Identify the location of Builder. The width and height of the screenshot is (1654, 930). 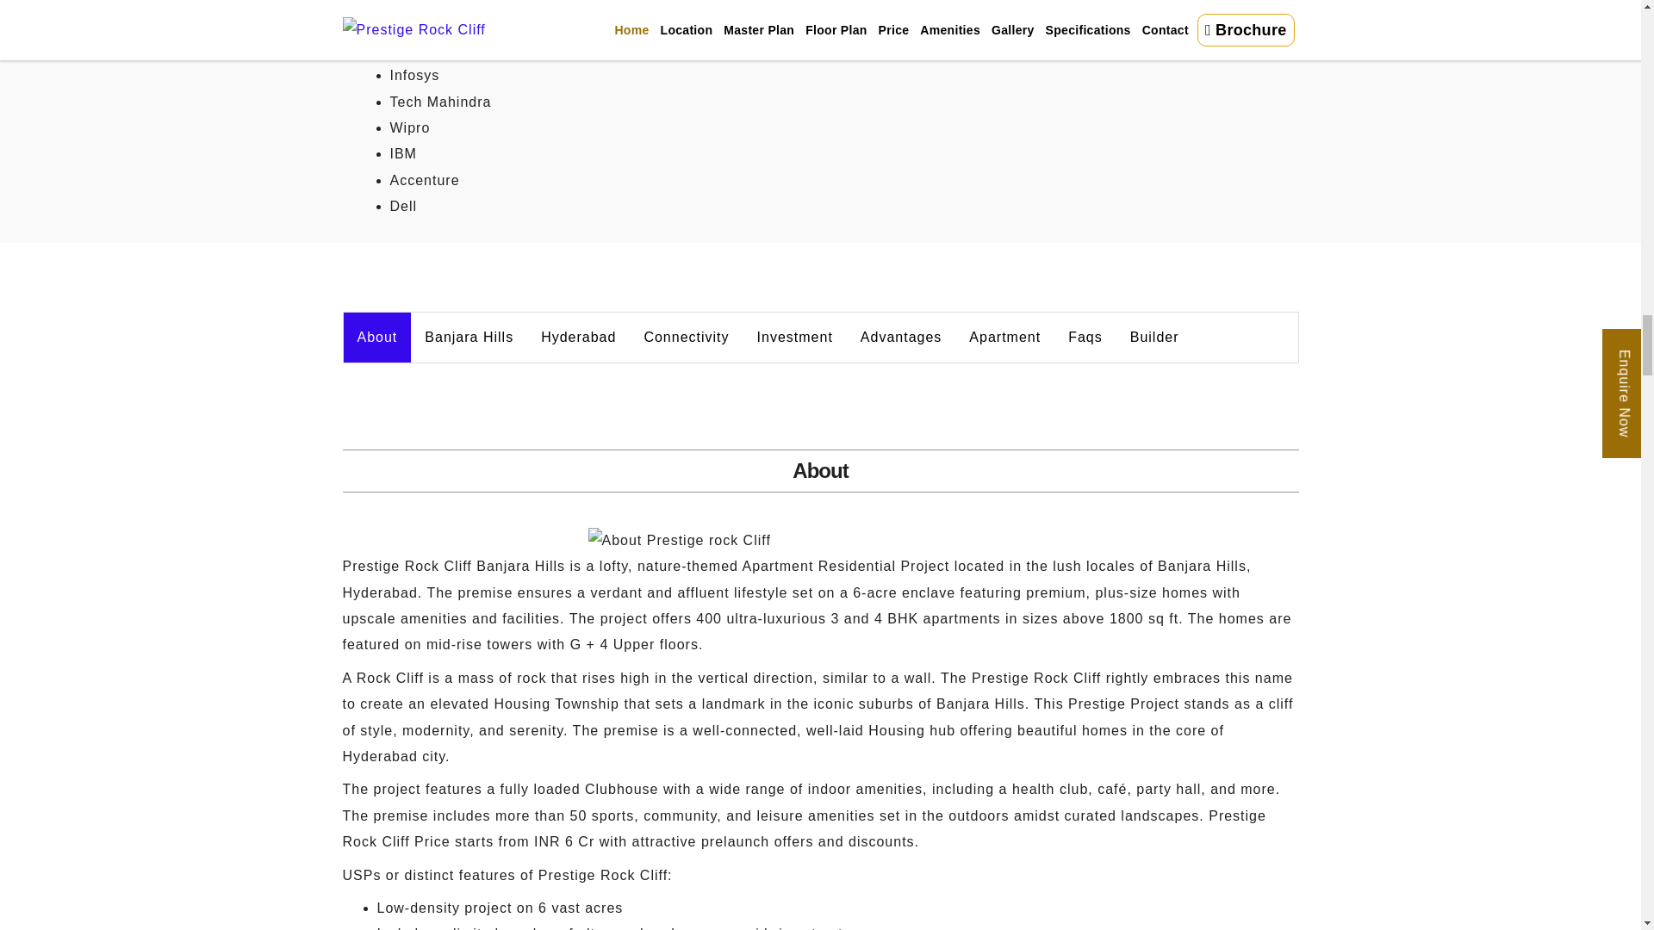
(1154, 338).